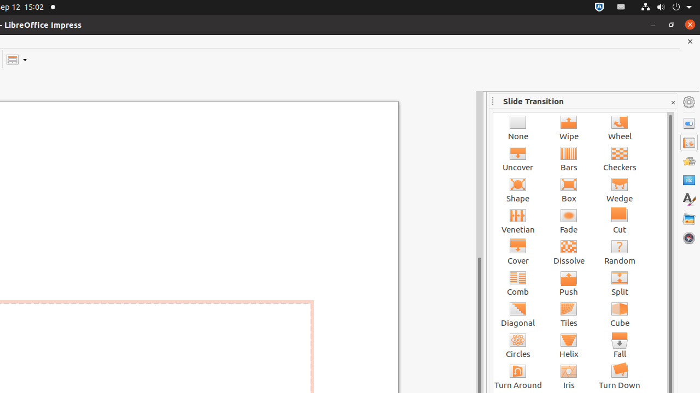 The width and height of the screenshot is (700, 393). Describe the element at coordinates (620, 252) in the screenshot. I see `Random` at that location.